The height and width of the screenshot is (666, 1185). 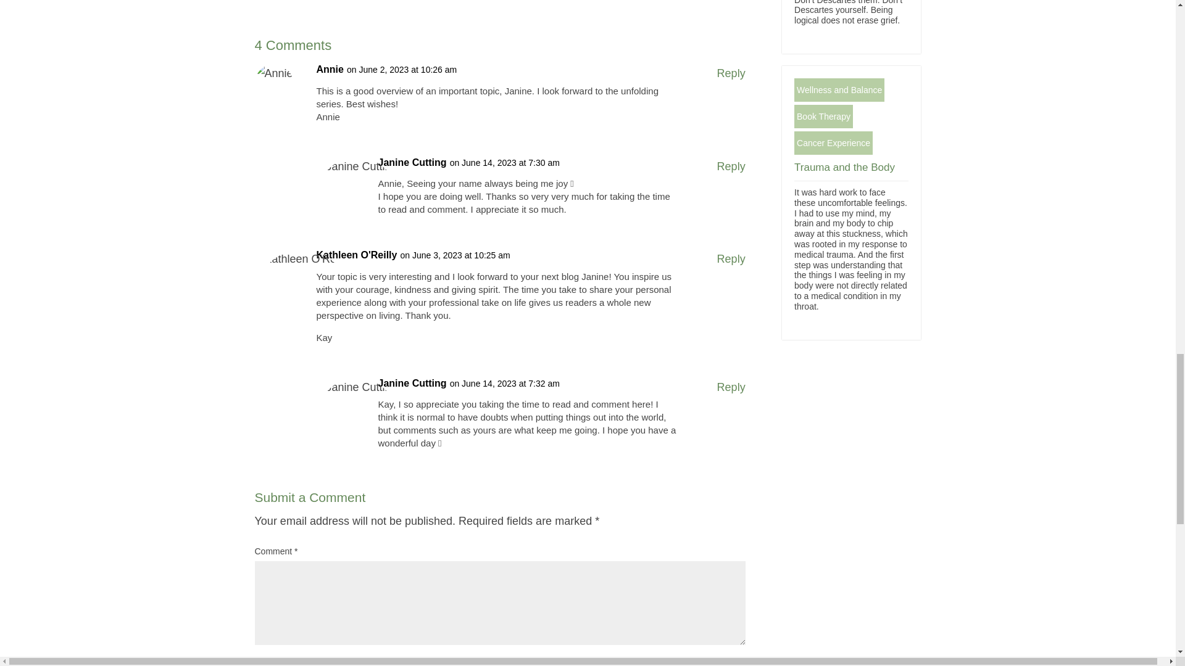 I want to click on Reply, so click(x=731, y=166).